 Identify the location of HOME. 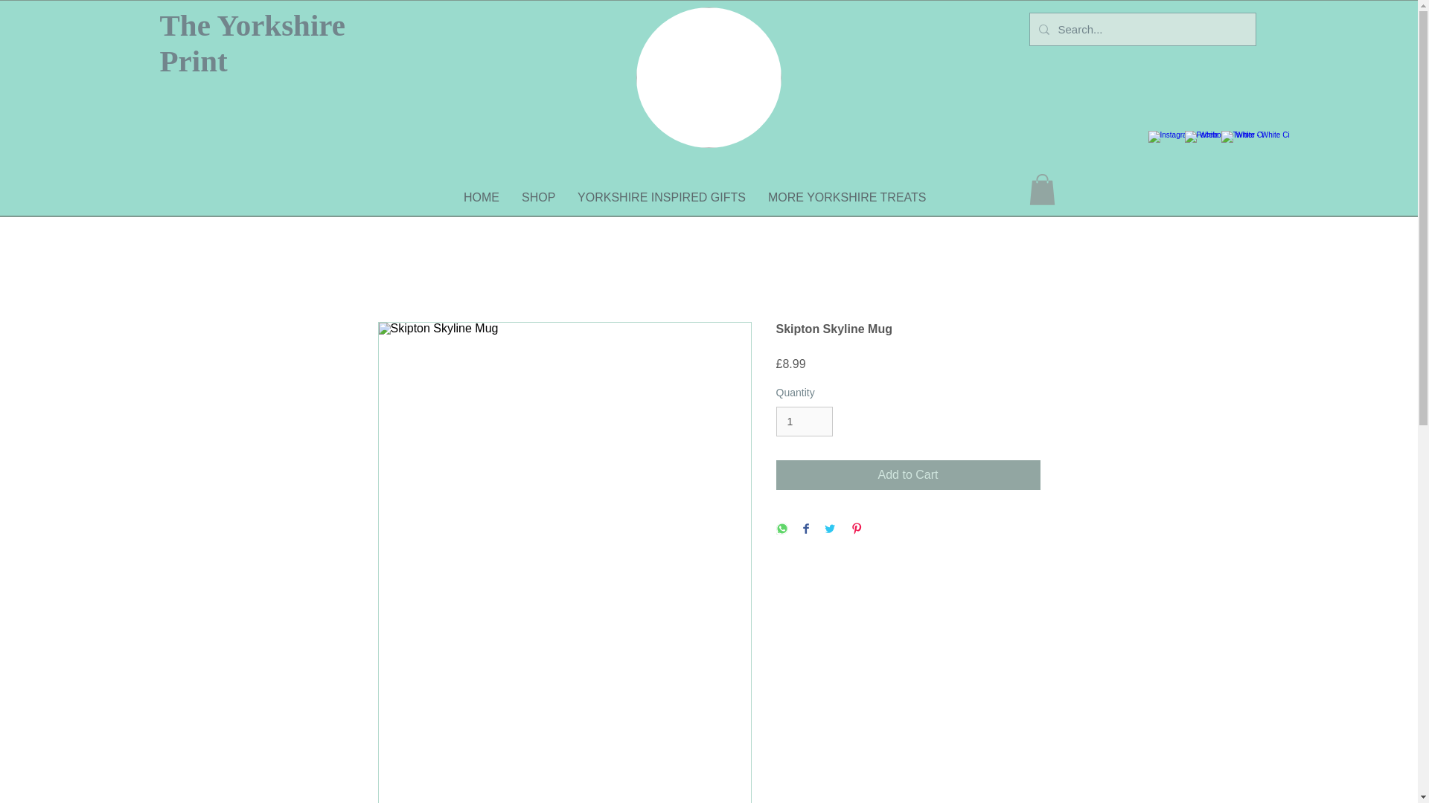
(481, 197).